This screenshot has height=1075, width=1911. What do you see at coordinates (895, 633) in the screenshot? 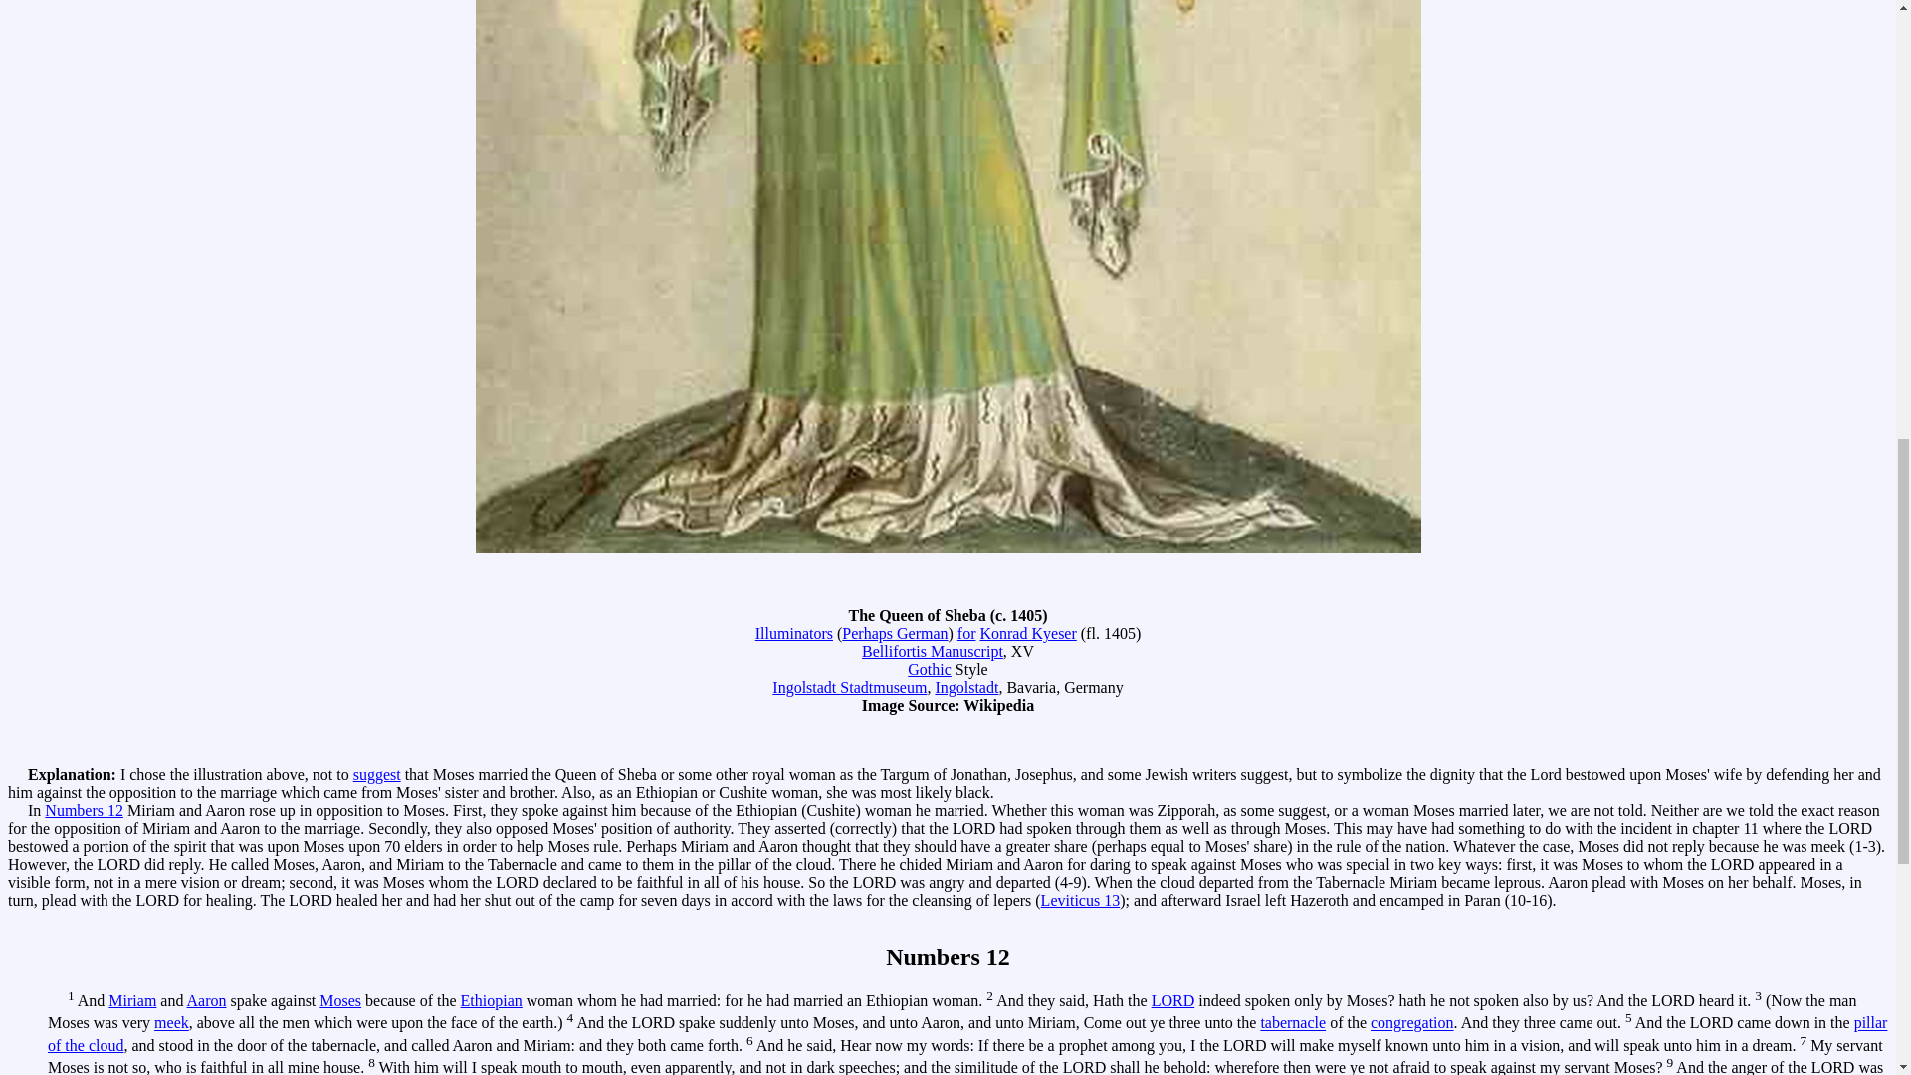
I see `Perhaps German` at bounding box center [895, 633].